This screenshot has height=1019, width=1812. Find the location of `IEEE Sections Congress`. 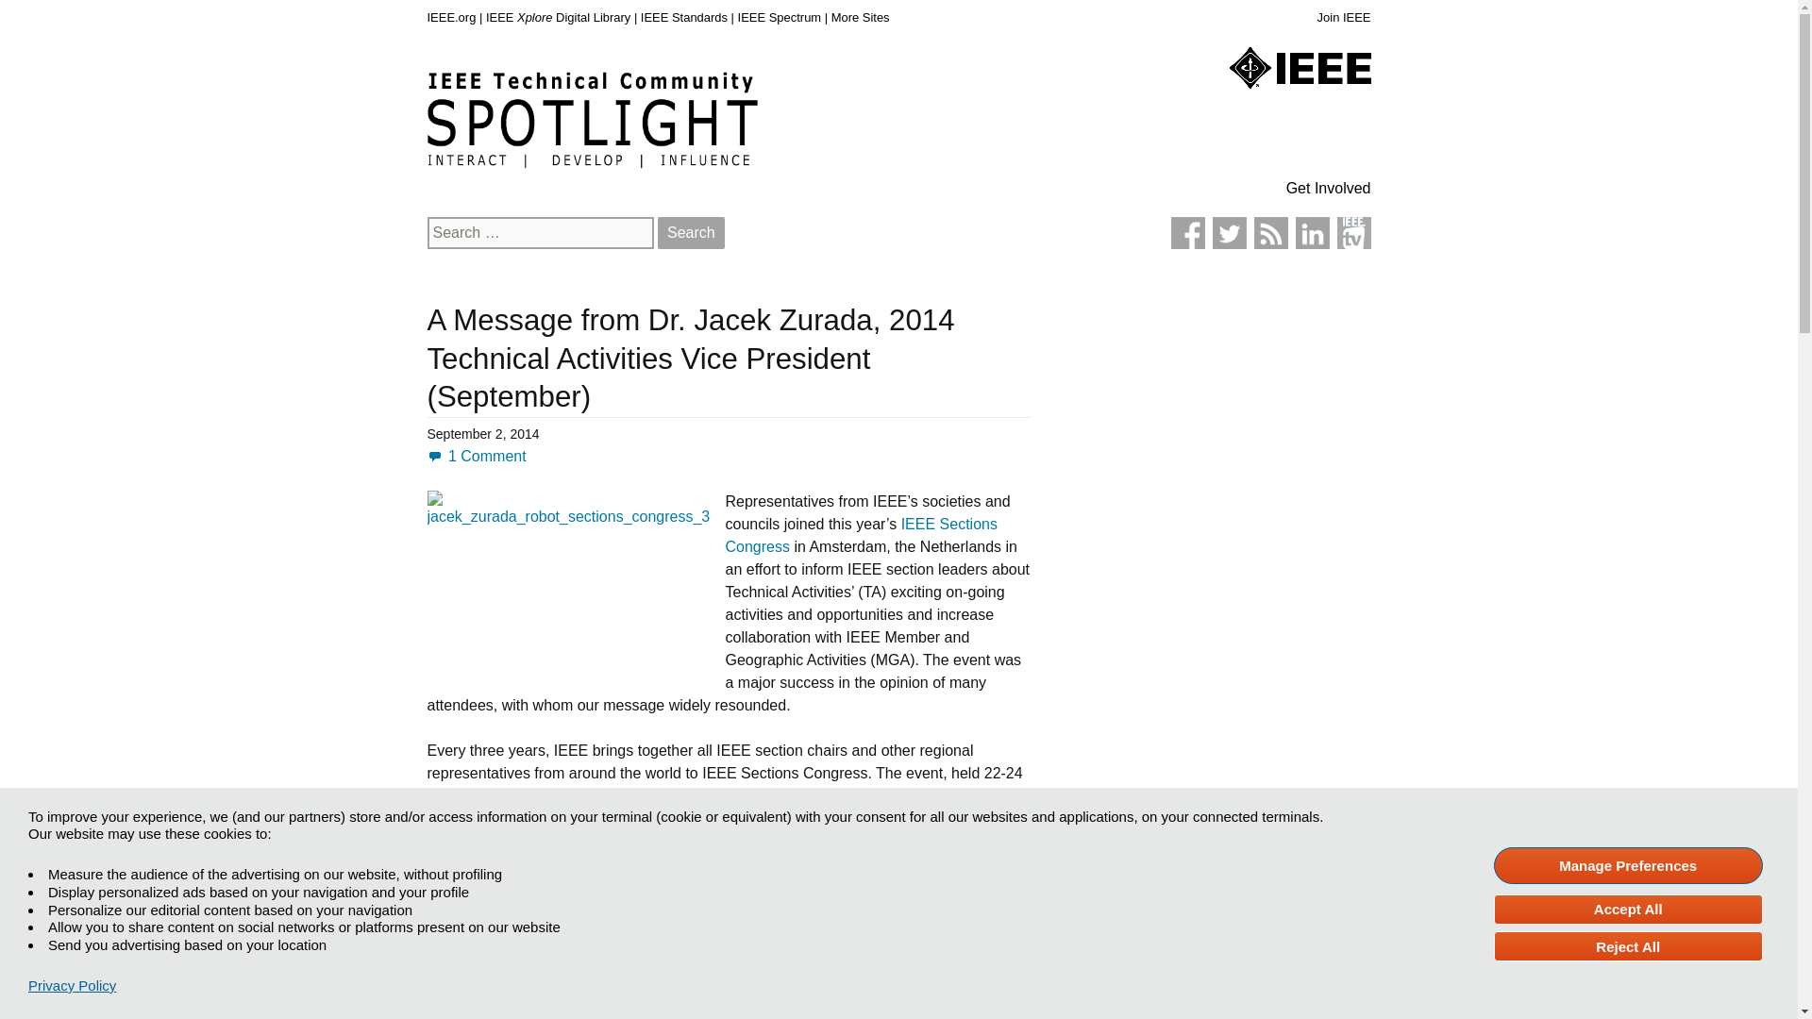

IEEE Sections Congress is located at coordinates (861, 534).